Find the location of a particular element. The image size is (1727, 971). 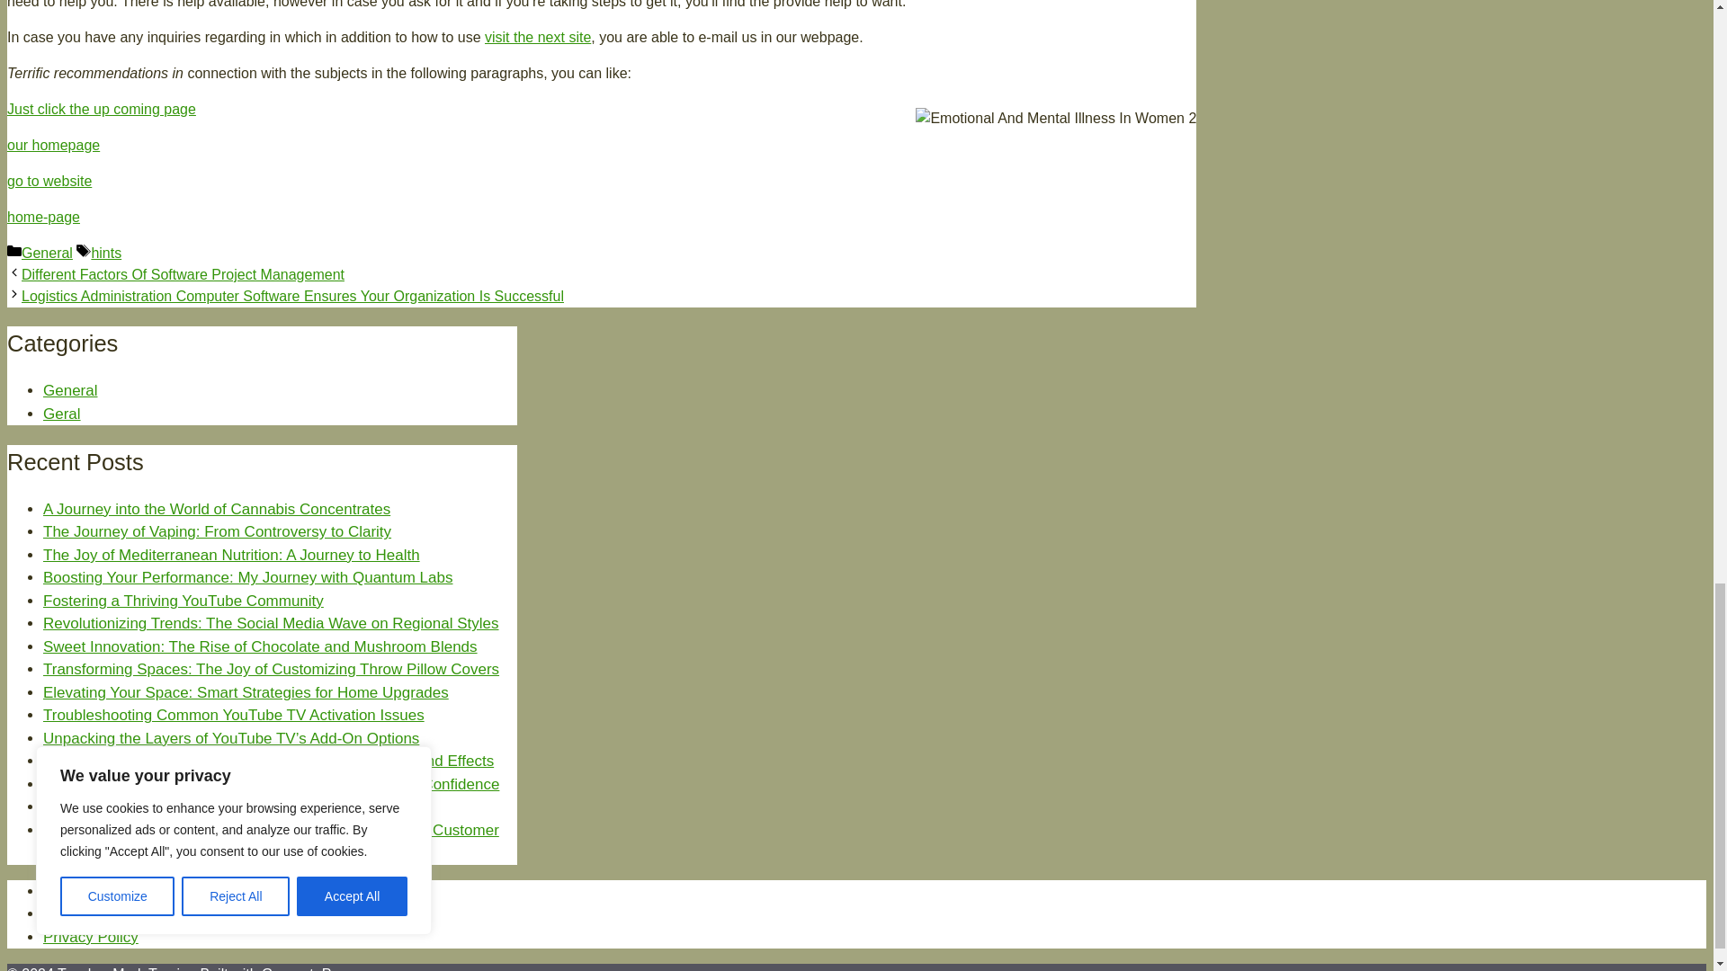

Fostering a Thriving YouTube Community is located at coordinates (183, 601).